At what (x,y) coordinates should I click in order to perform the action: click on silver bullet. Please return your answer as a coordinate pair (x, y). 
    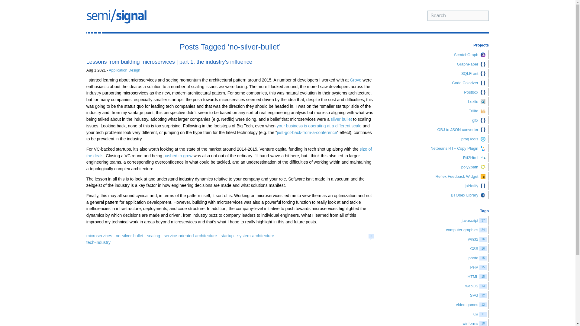
    Looking at the image, I should click on (341, 119).